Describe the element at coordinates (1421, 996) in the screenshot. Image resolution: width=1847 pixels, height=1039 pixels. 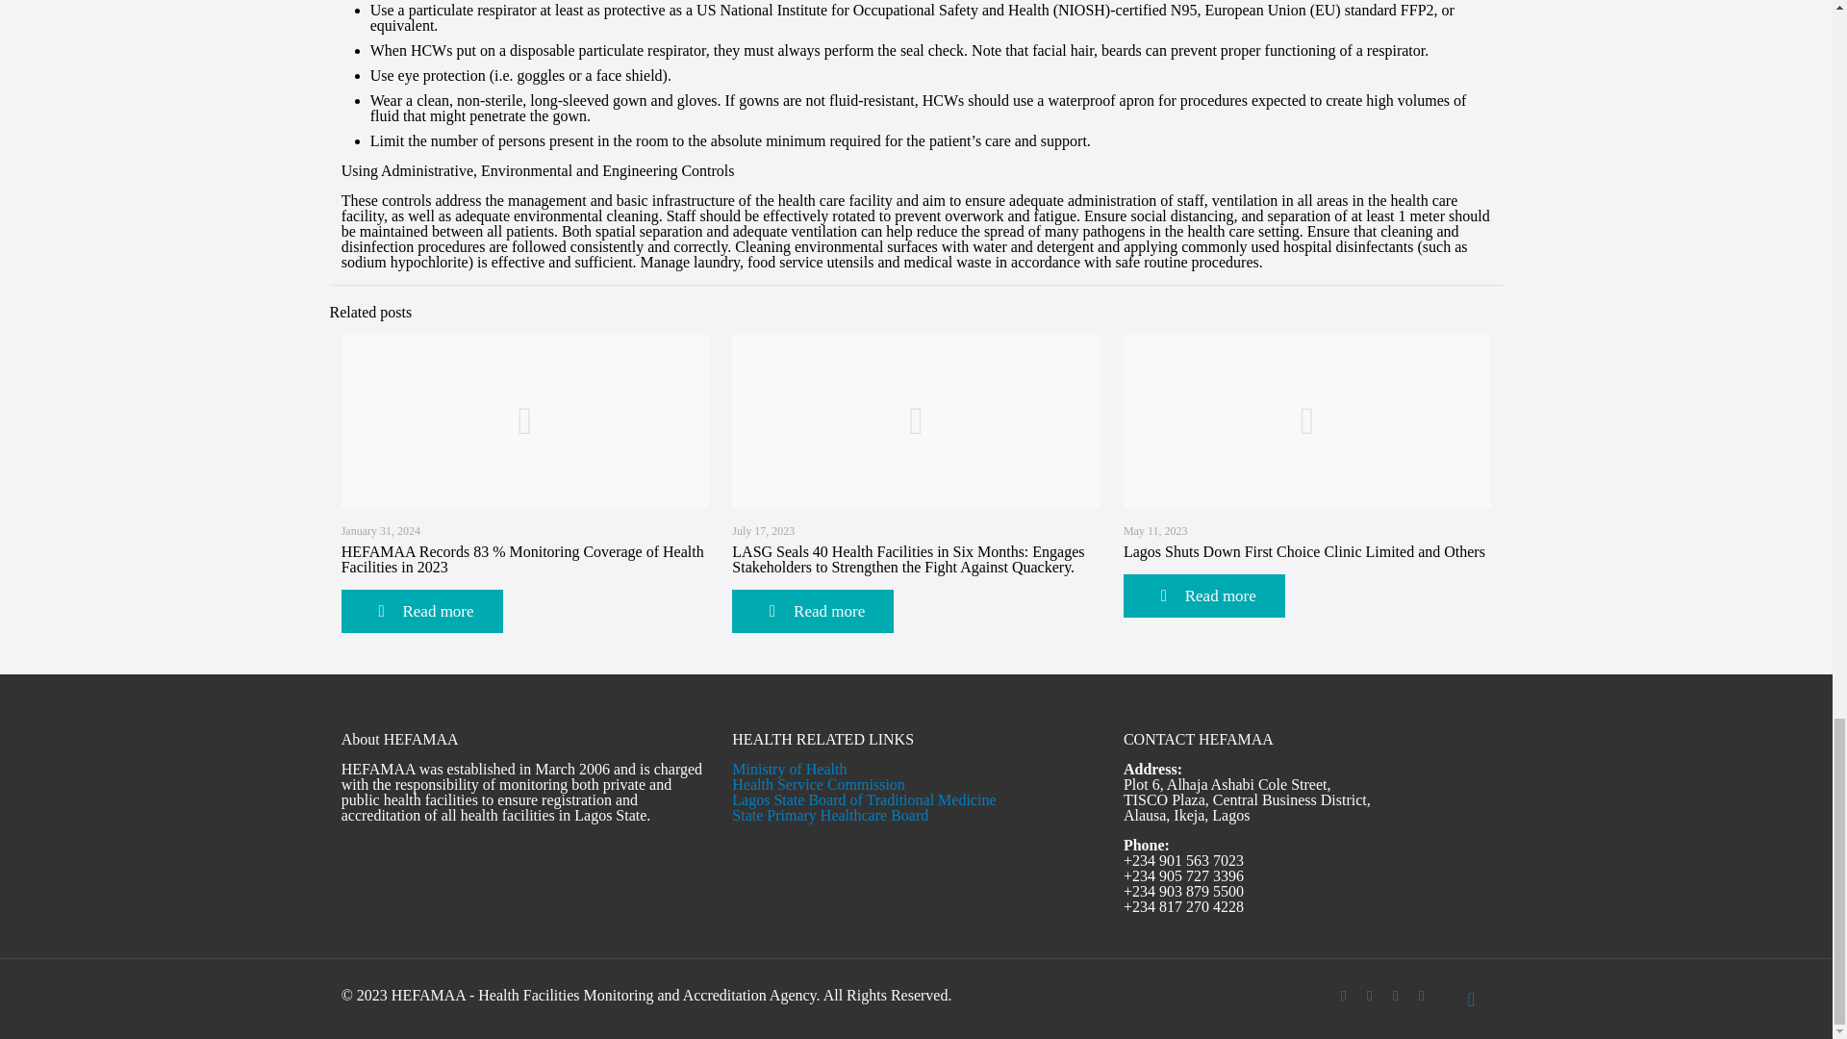
I see `Instagram` at that location.